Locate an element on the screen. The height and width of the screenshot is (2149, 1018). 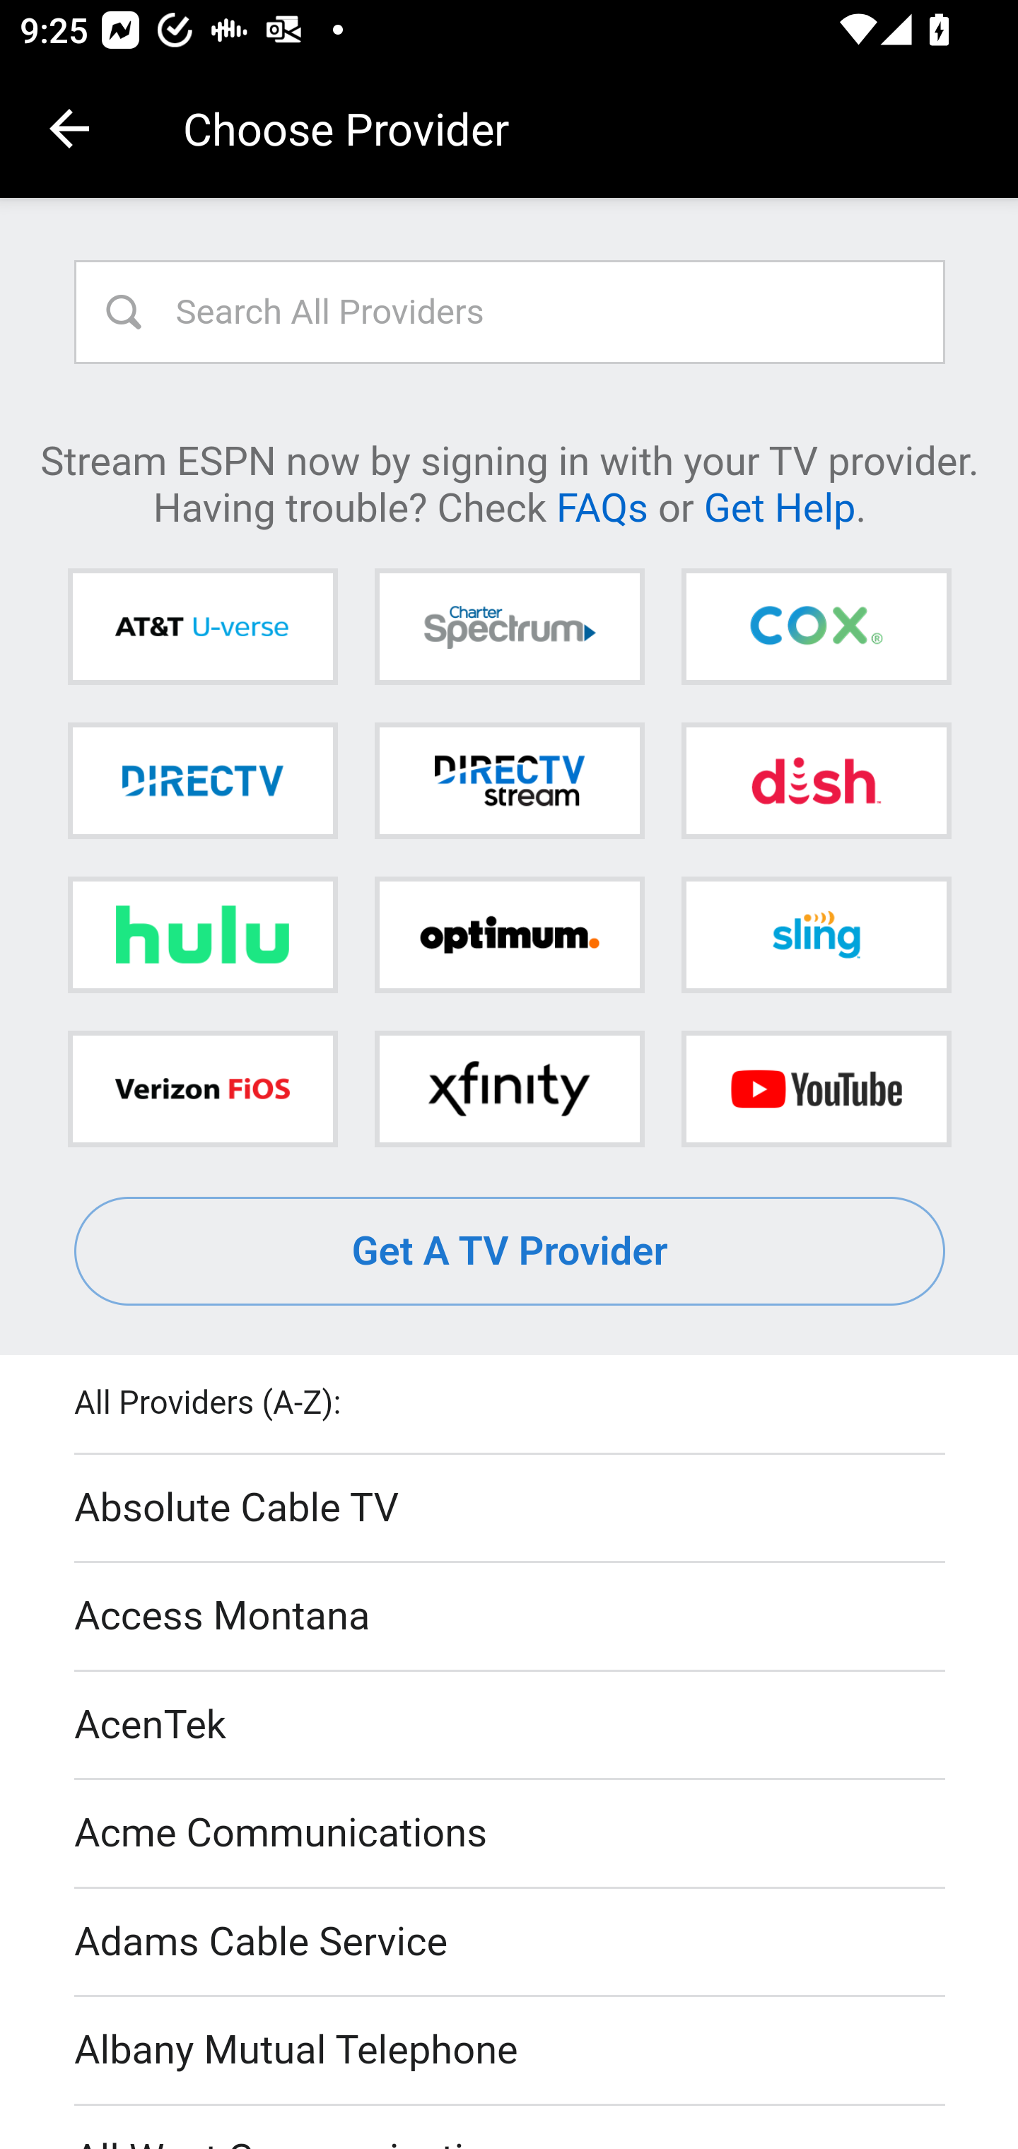
DIRECTV STREAM is located at coordinates (509, 780).